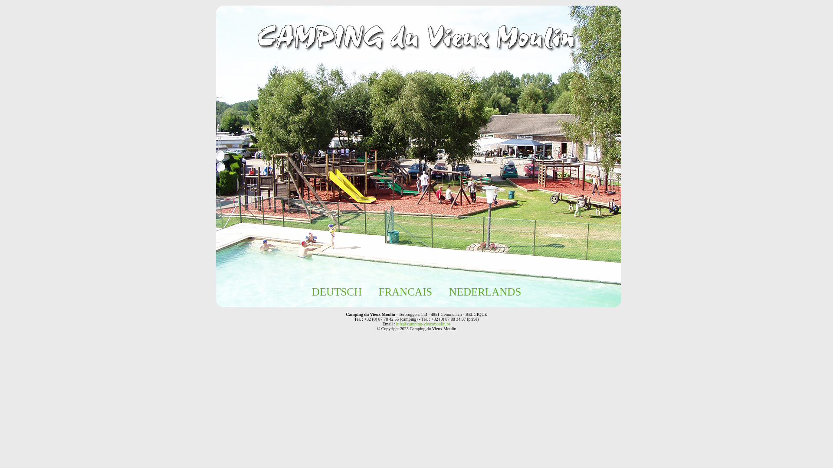  What do you see at coordinates (337, 292) in the screenshot?
I see `DEUTSCH` at bounding box center [337, 292].